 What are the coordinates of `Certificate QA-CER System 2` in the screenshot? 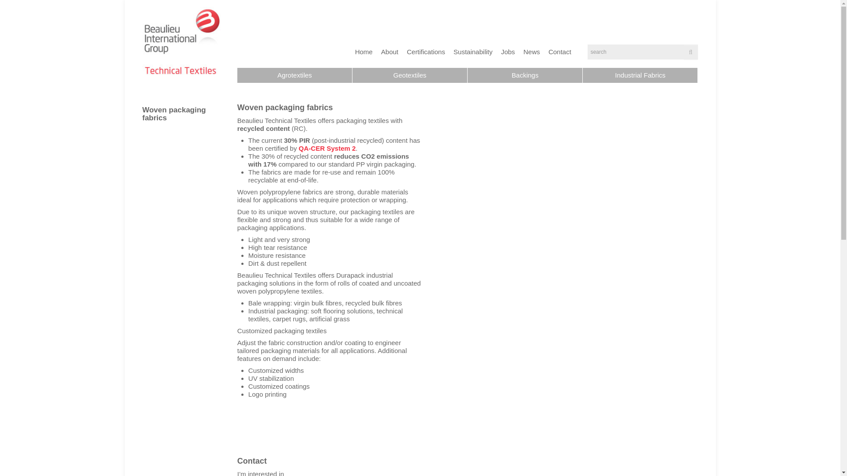 It's located at (327, 148).